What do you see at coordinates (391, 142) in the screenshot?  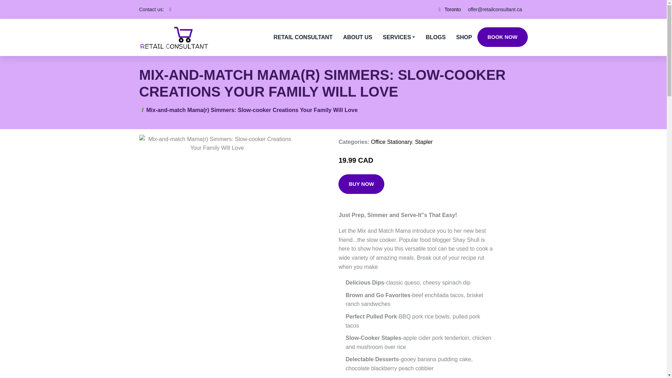 I see `Office Stationary` at bounding box center [391, 142].